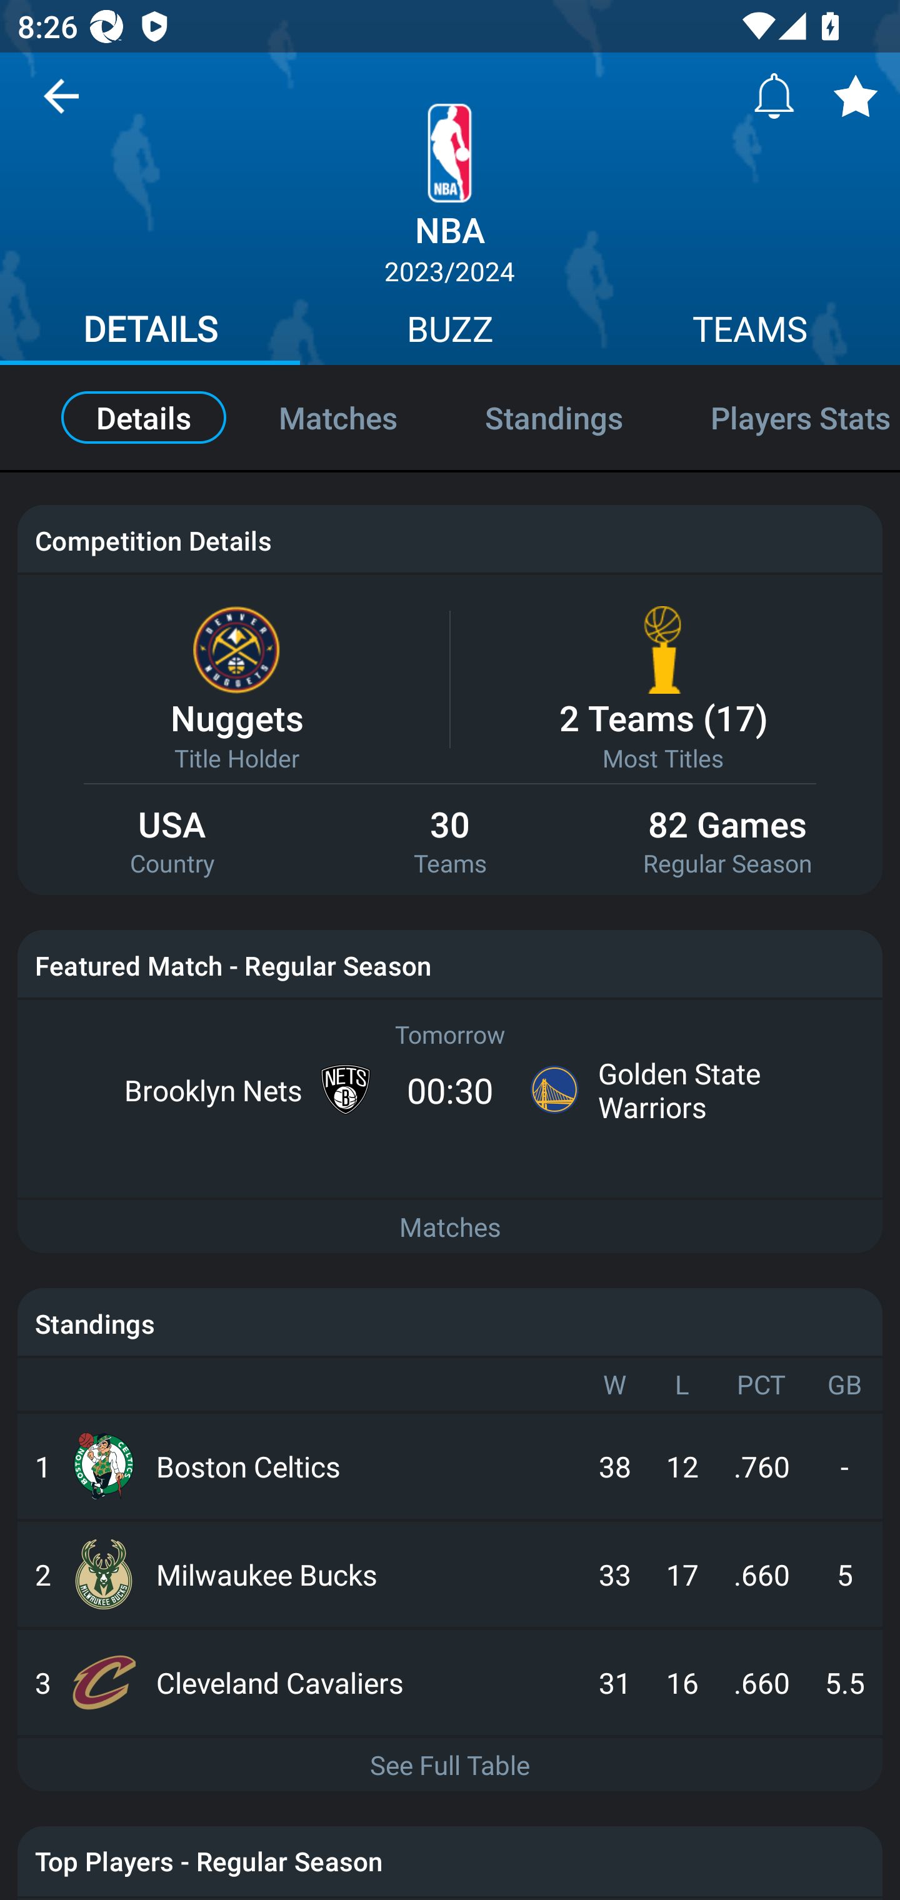  I want to click on BUZZ, so click(450, 332).